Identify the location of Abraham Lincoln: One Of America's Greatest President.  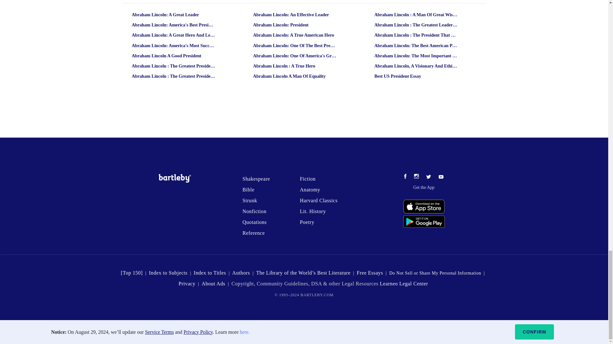
(295, 56).